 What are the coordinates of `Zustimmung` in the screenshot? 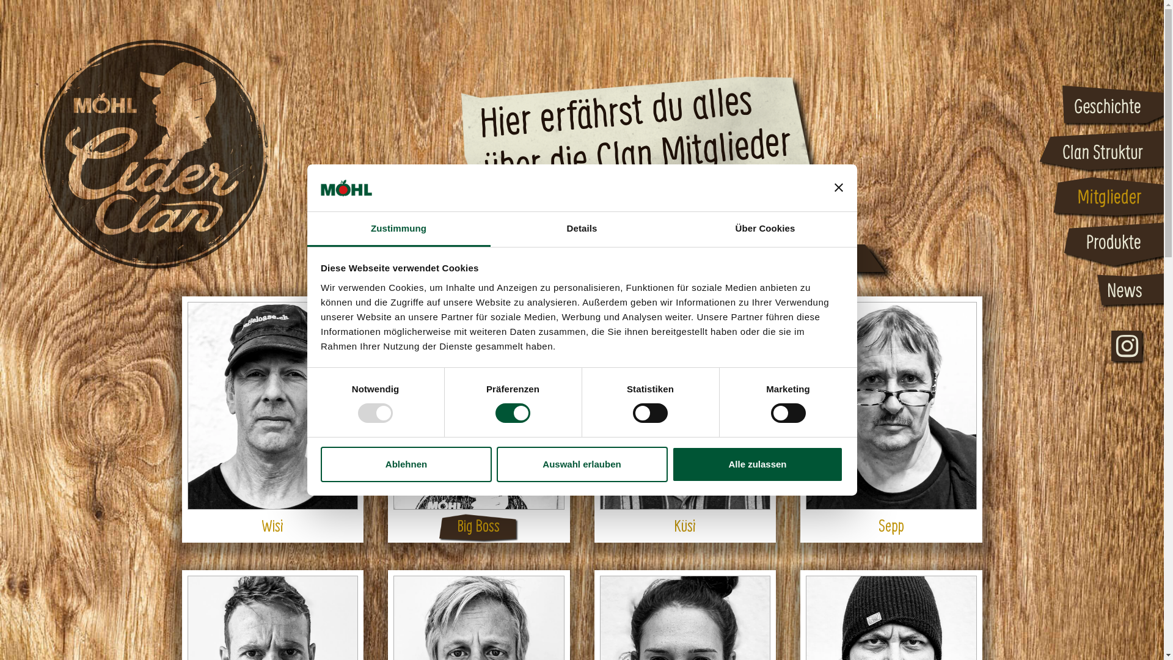 It's located at (398, 230).